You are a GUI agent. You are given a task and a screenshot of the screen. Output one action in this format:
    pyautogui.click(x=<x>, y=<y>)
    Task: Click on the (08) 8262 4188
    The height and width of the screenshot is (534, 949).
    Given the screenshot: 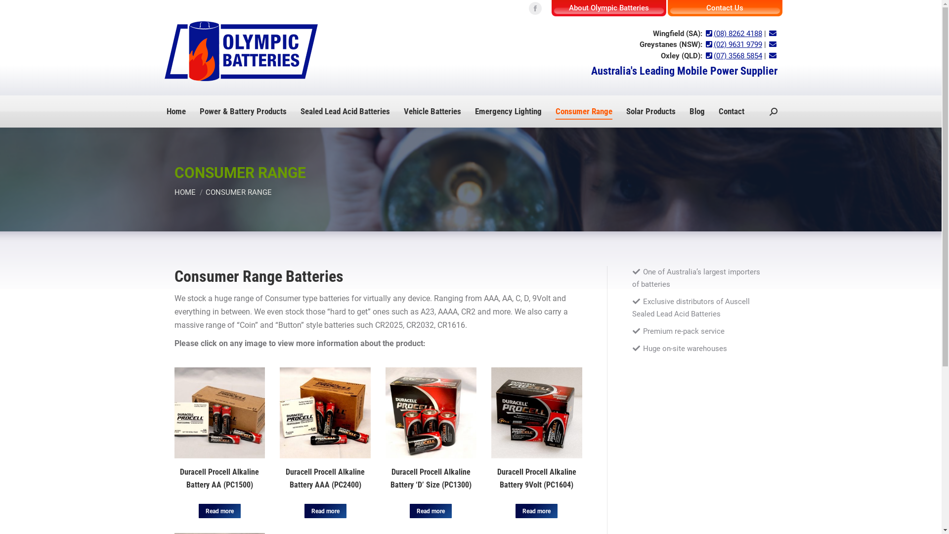 What is the action you would take?
    pyautogui.click(x=733, y=34)
    